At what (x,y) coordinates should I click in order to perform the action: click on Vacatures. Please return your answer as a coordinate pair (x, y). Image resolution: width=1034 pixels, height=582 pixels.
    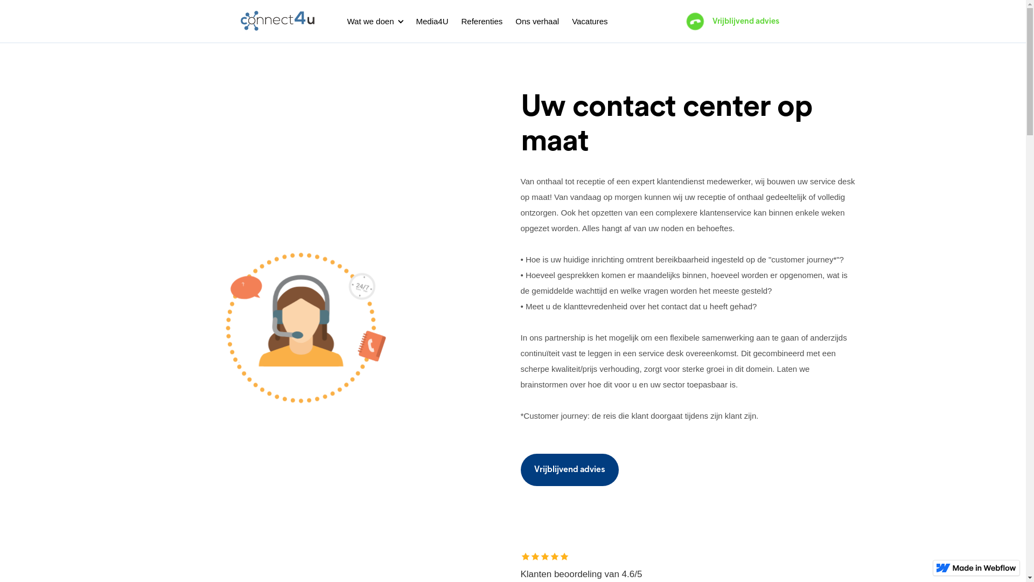
    Looking at the image, I should click on (590, 22).